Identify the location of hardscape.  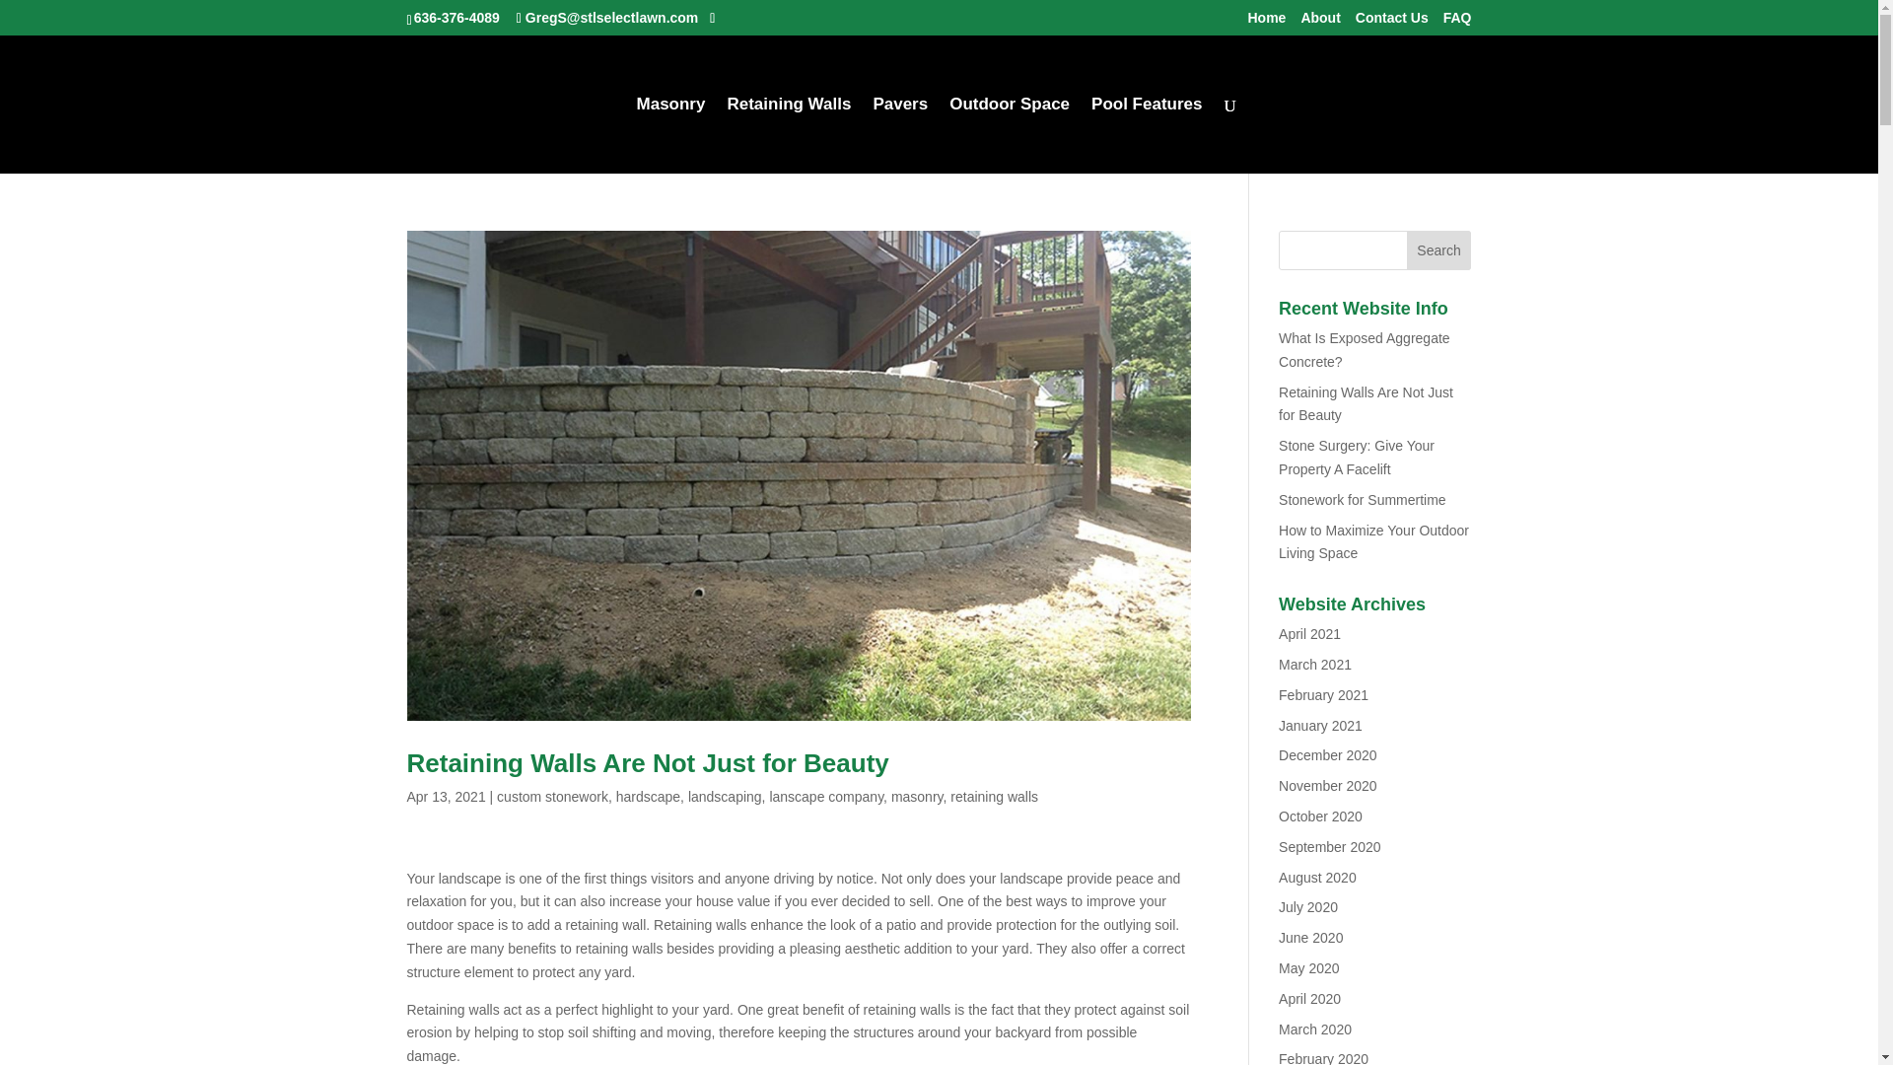
(648, 797).